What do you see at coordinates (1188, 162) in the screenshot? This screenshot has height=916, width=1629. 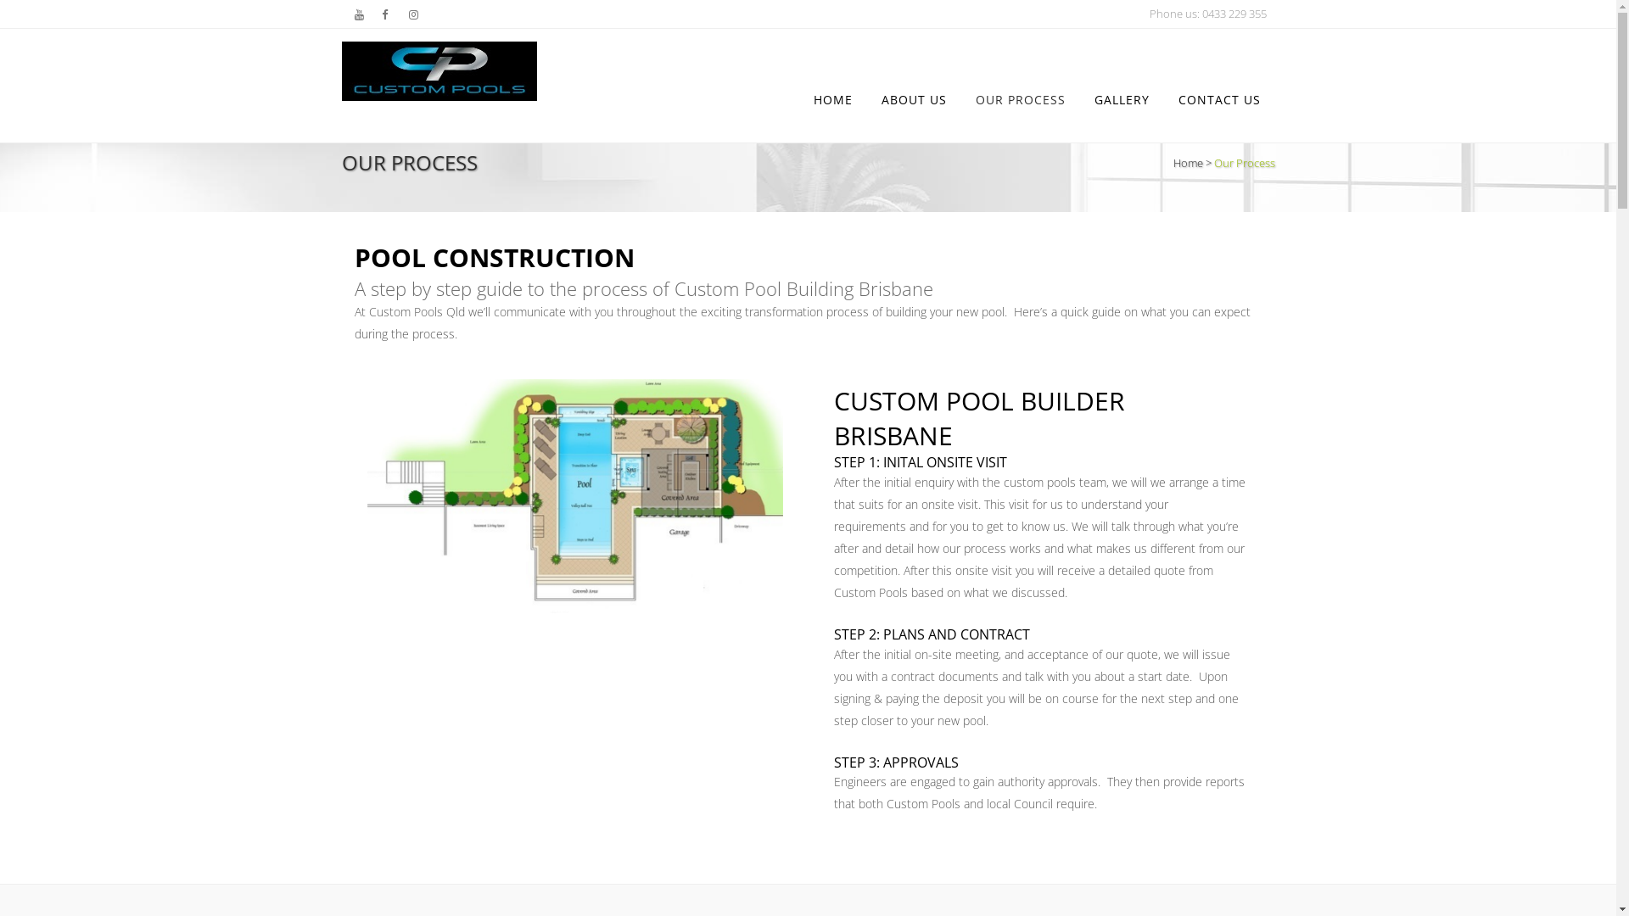 I see `Home` at bounding box center [1188, 162].